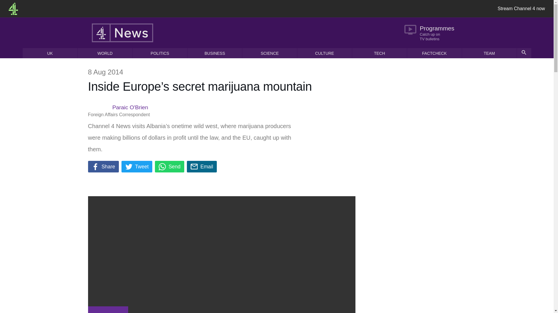  Describe the element at coordinates (379, 53) in the screenshot. I see `SCIENCE` at that location.